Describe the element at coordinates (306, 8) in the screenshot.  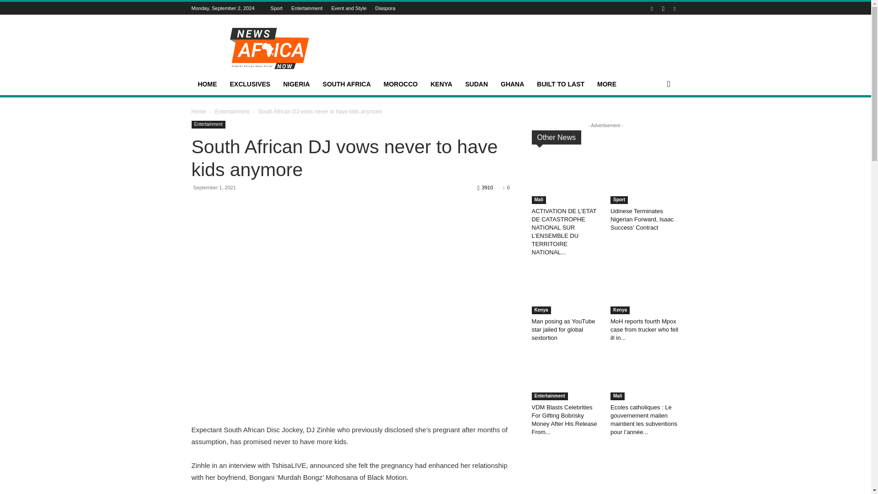
I see `Entertainment` at that location.